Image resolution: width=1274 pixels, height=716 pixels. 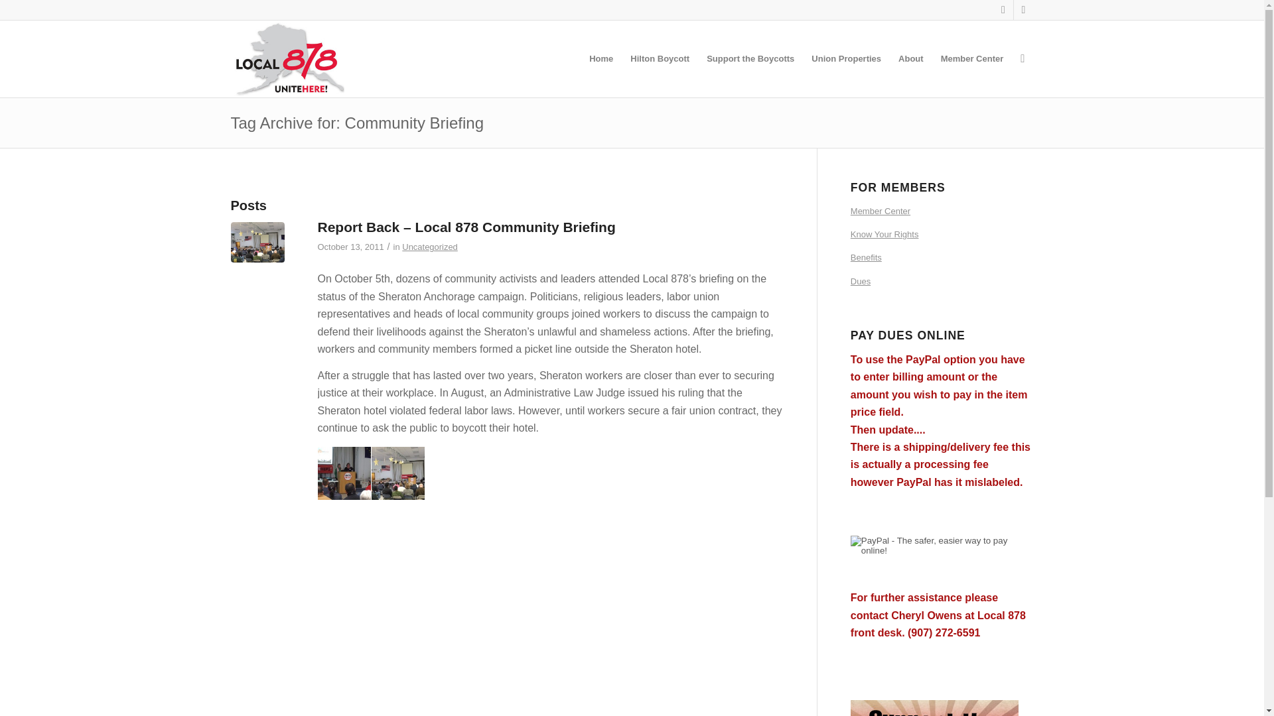 What do you see at coordinates (430, 247) in the screenshot?
I see `Uncategorized` at bounding box center [430, 247].